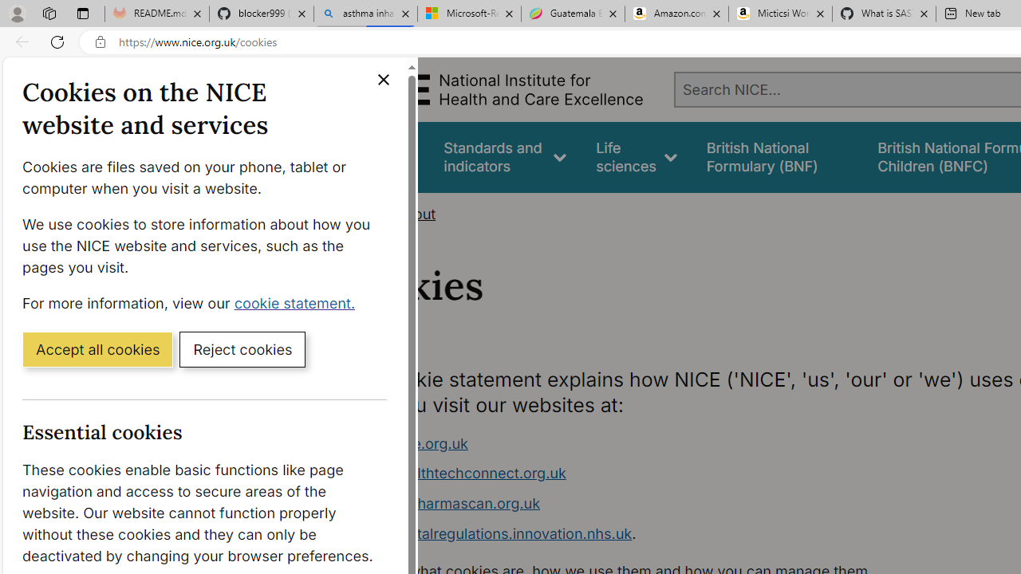 The width and height of the screenshot is (1021, 574). I want to click on Home>, so click(364, 214).